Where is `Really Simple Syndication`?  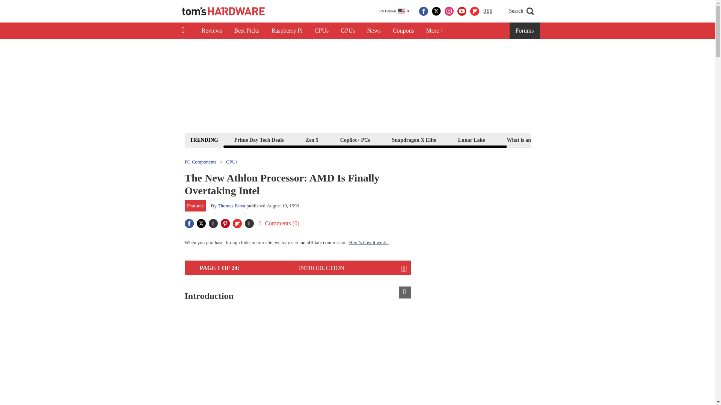 Really Simple Syndication is located at coordinates (487, 10).